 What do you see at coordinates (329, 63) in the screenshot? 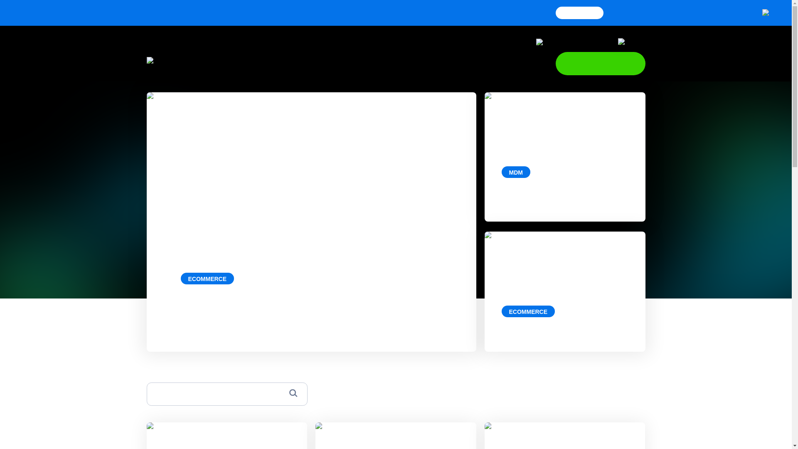
I see `Solutions` at bounding box center [329, 63].